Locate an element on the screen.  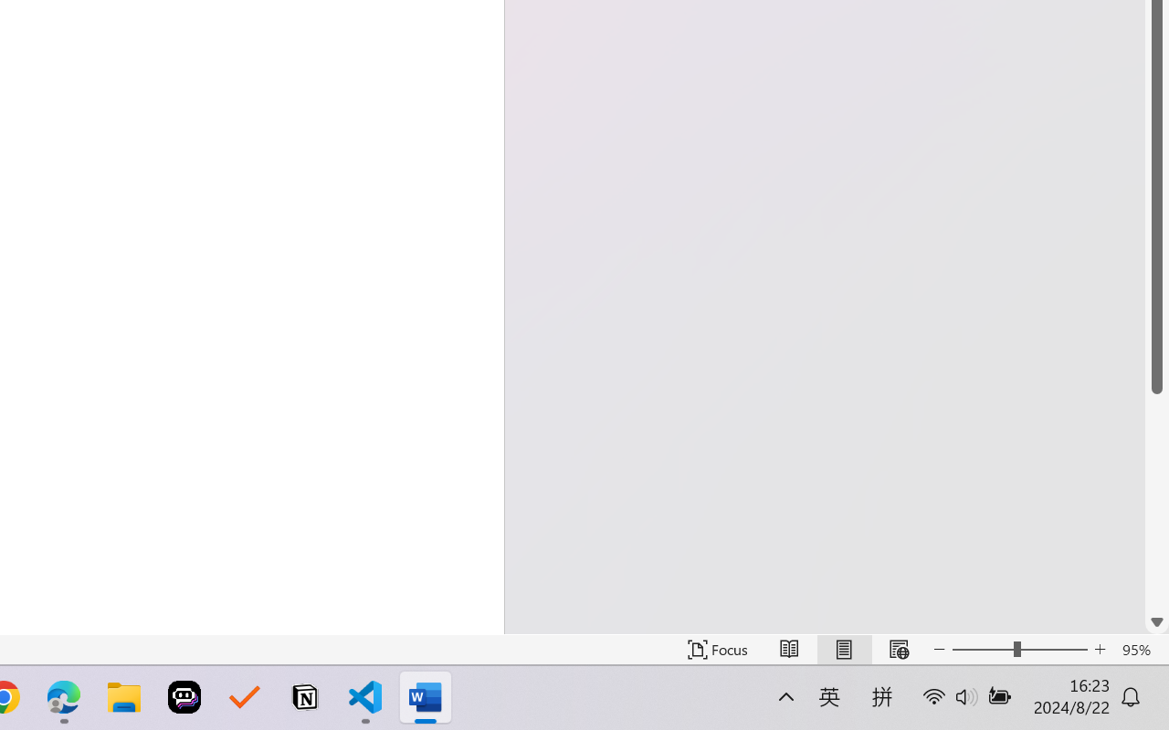
Zoom 95% is located at coordinates (1141, 650).